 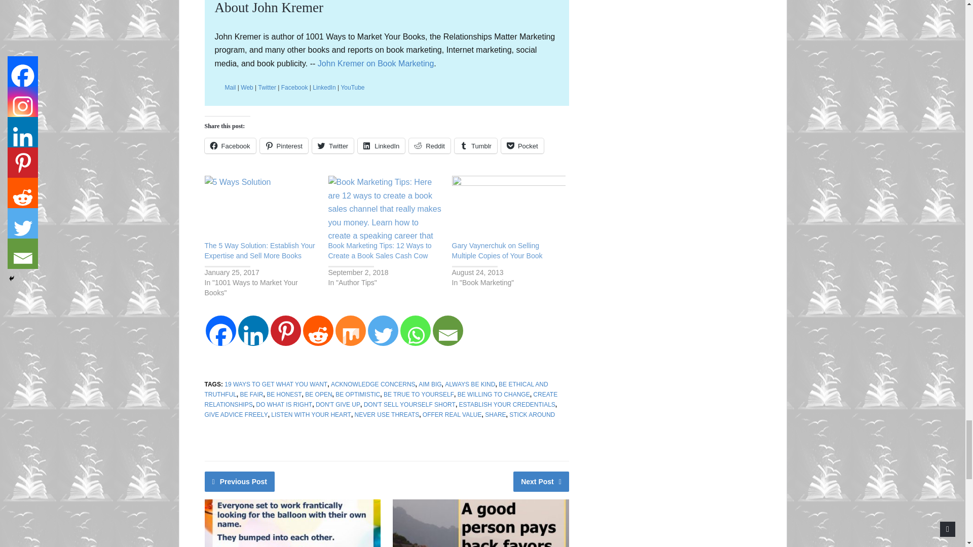 I want to click on Send John Kremer Mail, so click(x=230, y=88).